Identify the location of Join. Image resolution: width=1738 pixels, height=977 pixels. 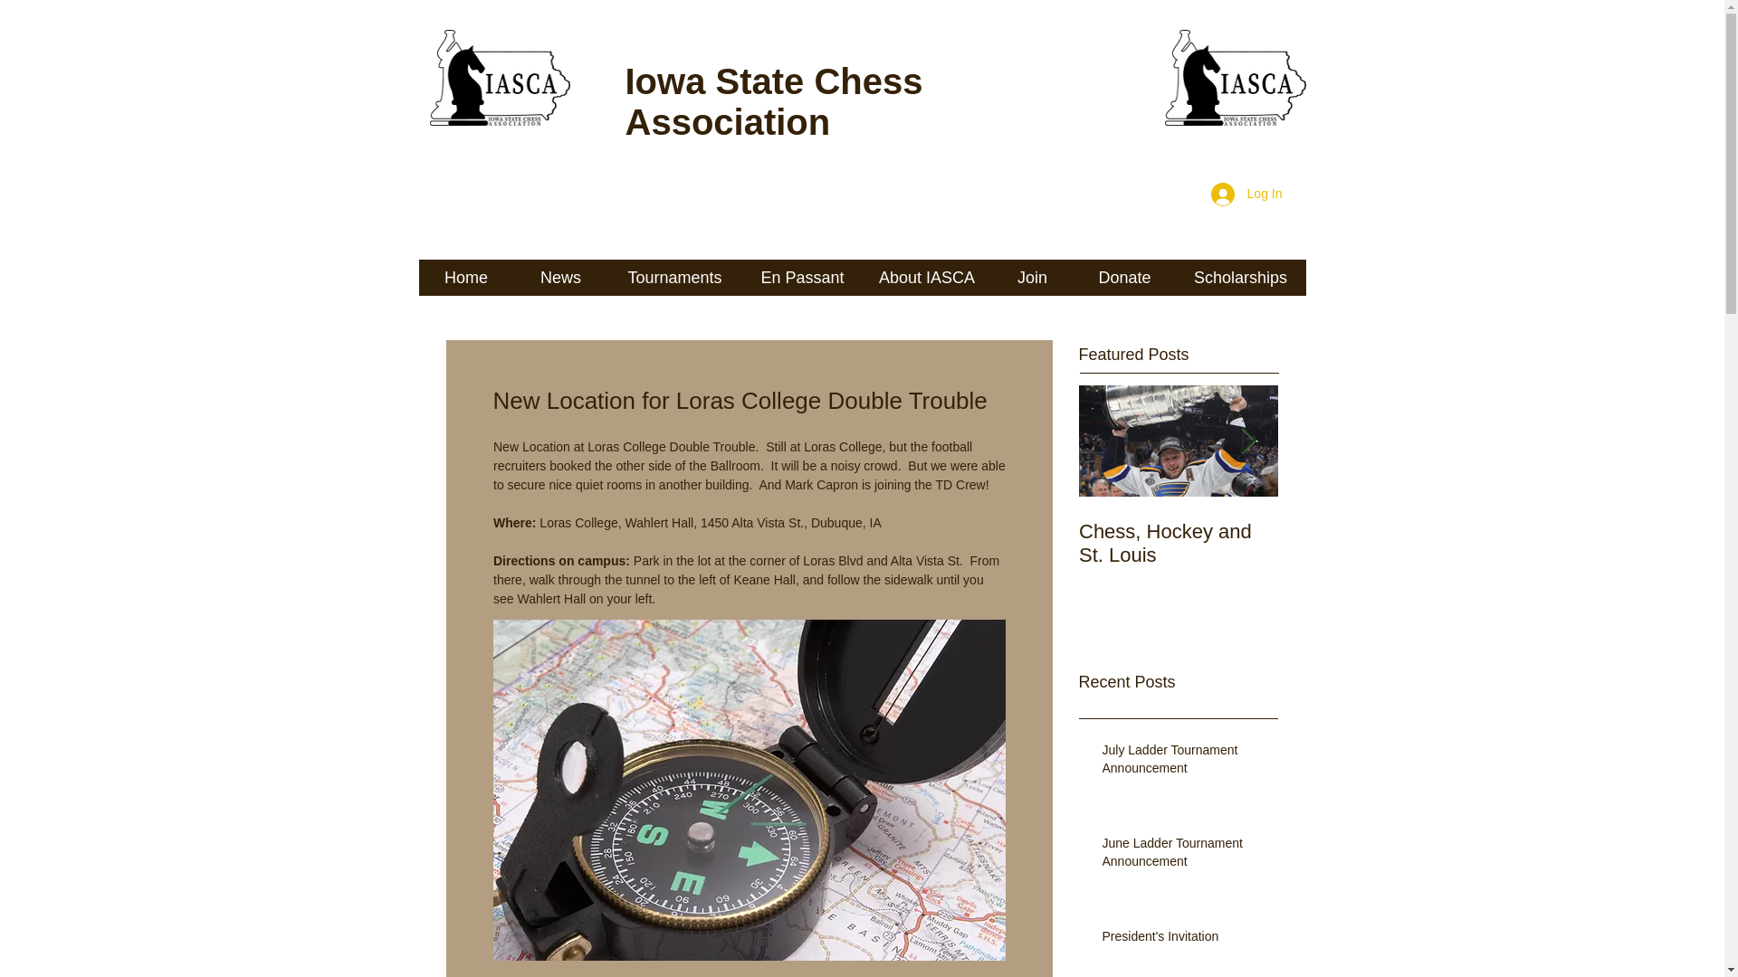
(1032, 278).